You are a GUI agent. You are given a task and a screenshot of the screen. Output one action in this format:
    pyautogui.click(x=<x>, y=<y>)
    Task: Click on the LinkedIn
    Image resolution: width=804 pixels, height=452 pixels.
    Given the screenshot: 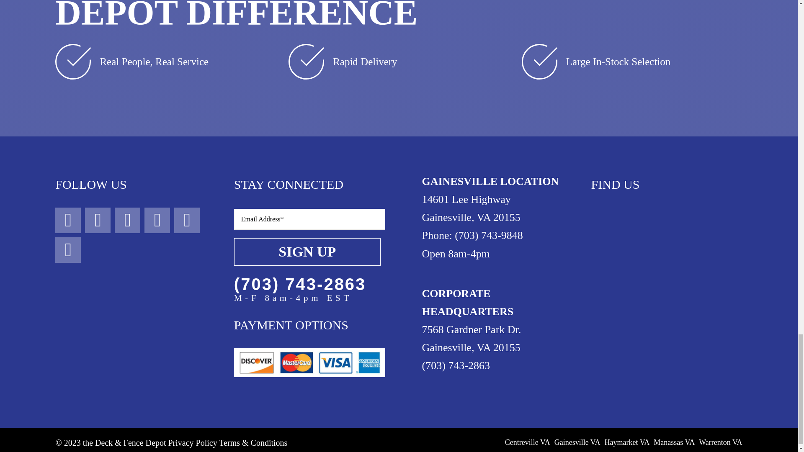 What is the action you would take?
    pyautogui.click(x=68, y=250)
    